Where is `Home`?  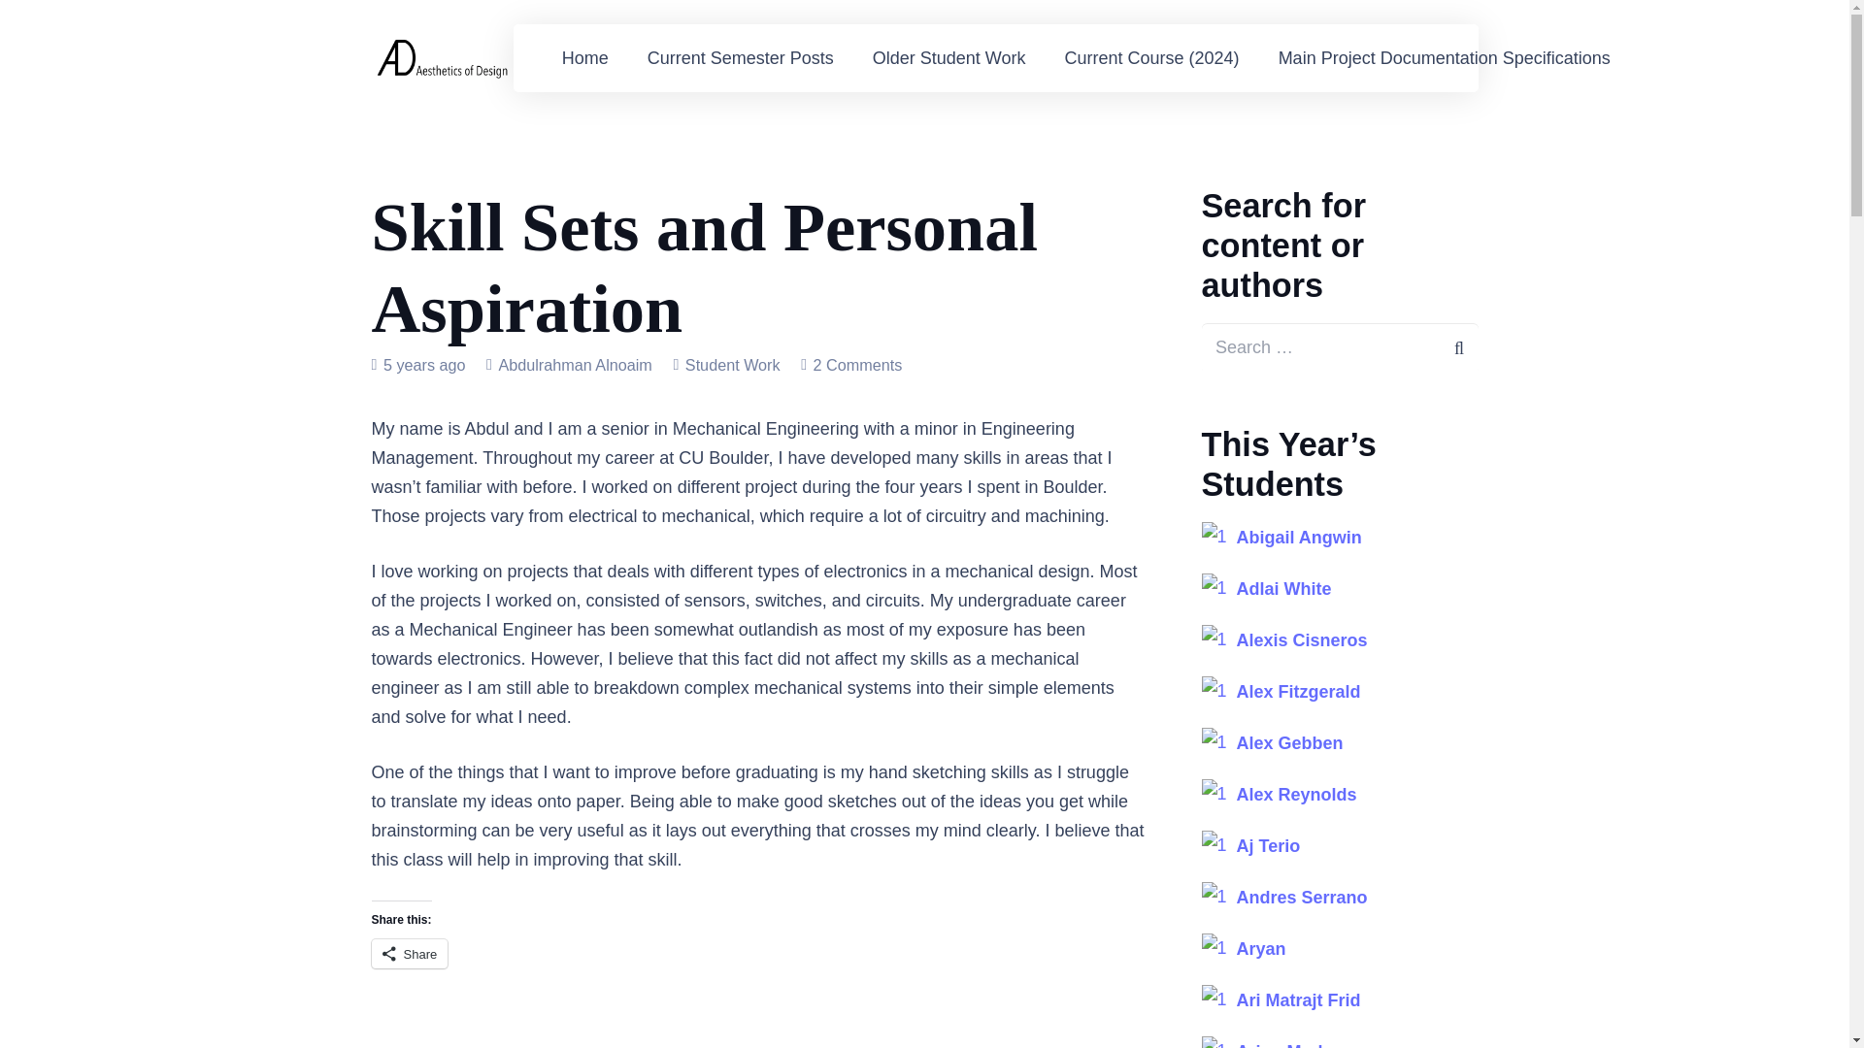
Home is located at coordinates (584, 58).